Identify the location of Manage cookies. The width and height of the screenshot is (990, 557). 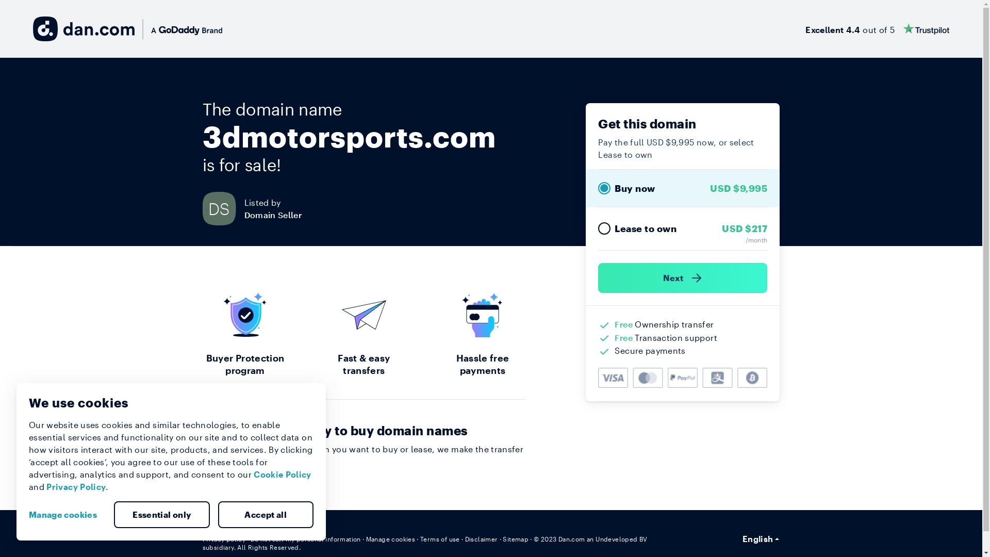
(391, 539).